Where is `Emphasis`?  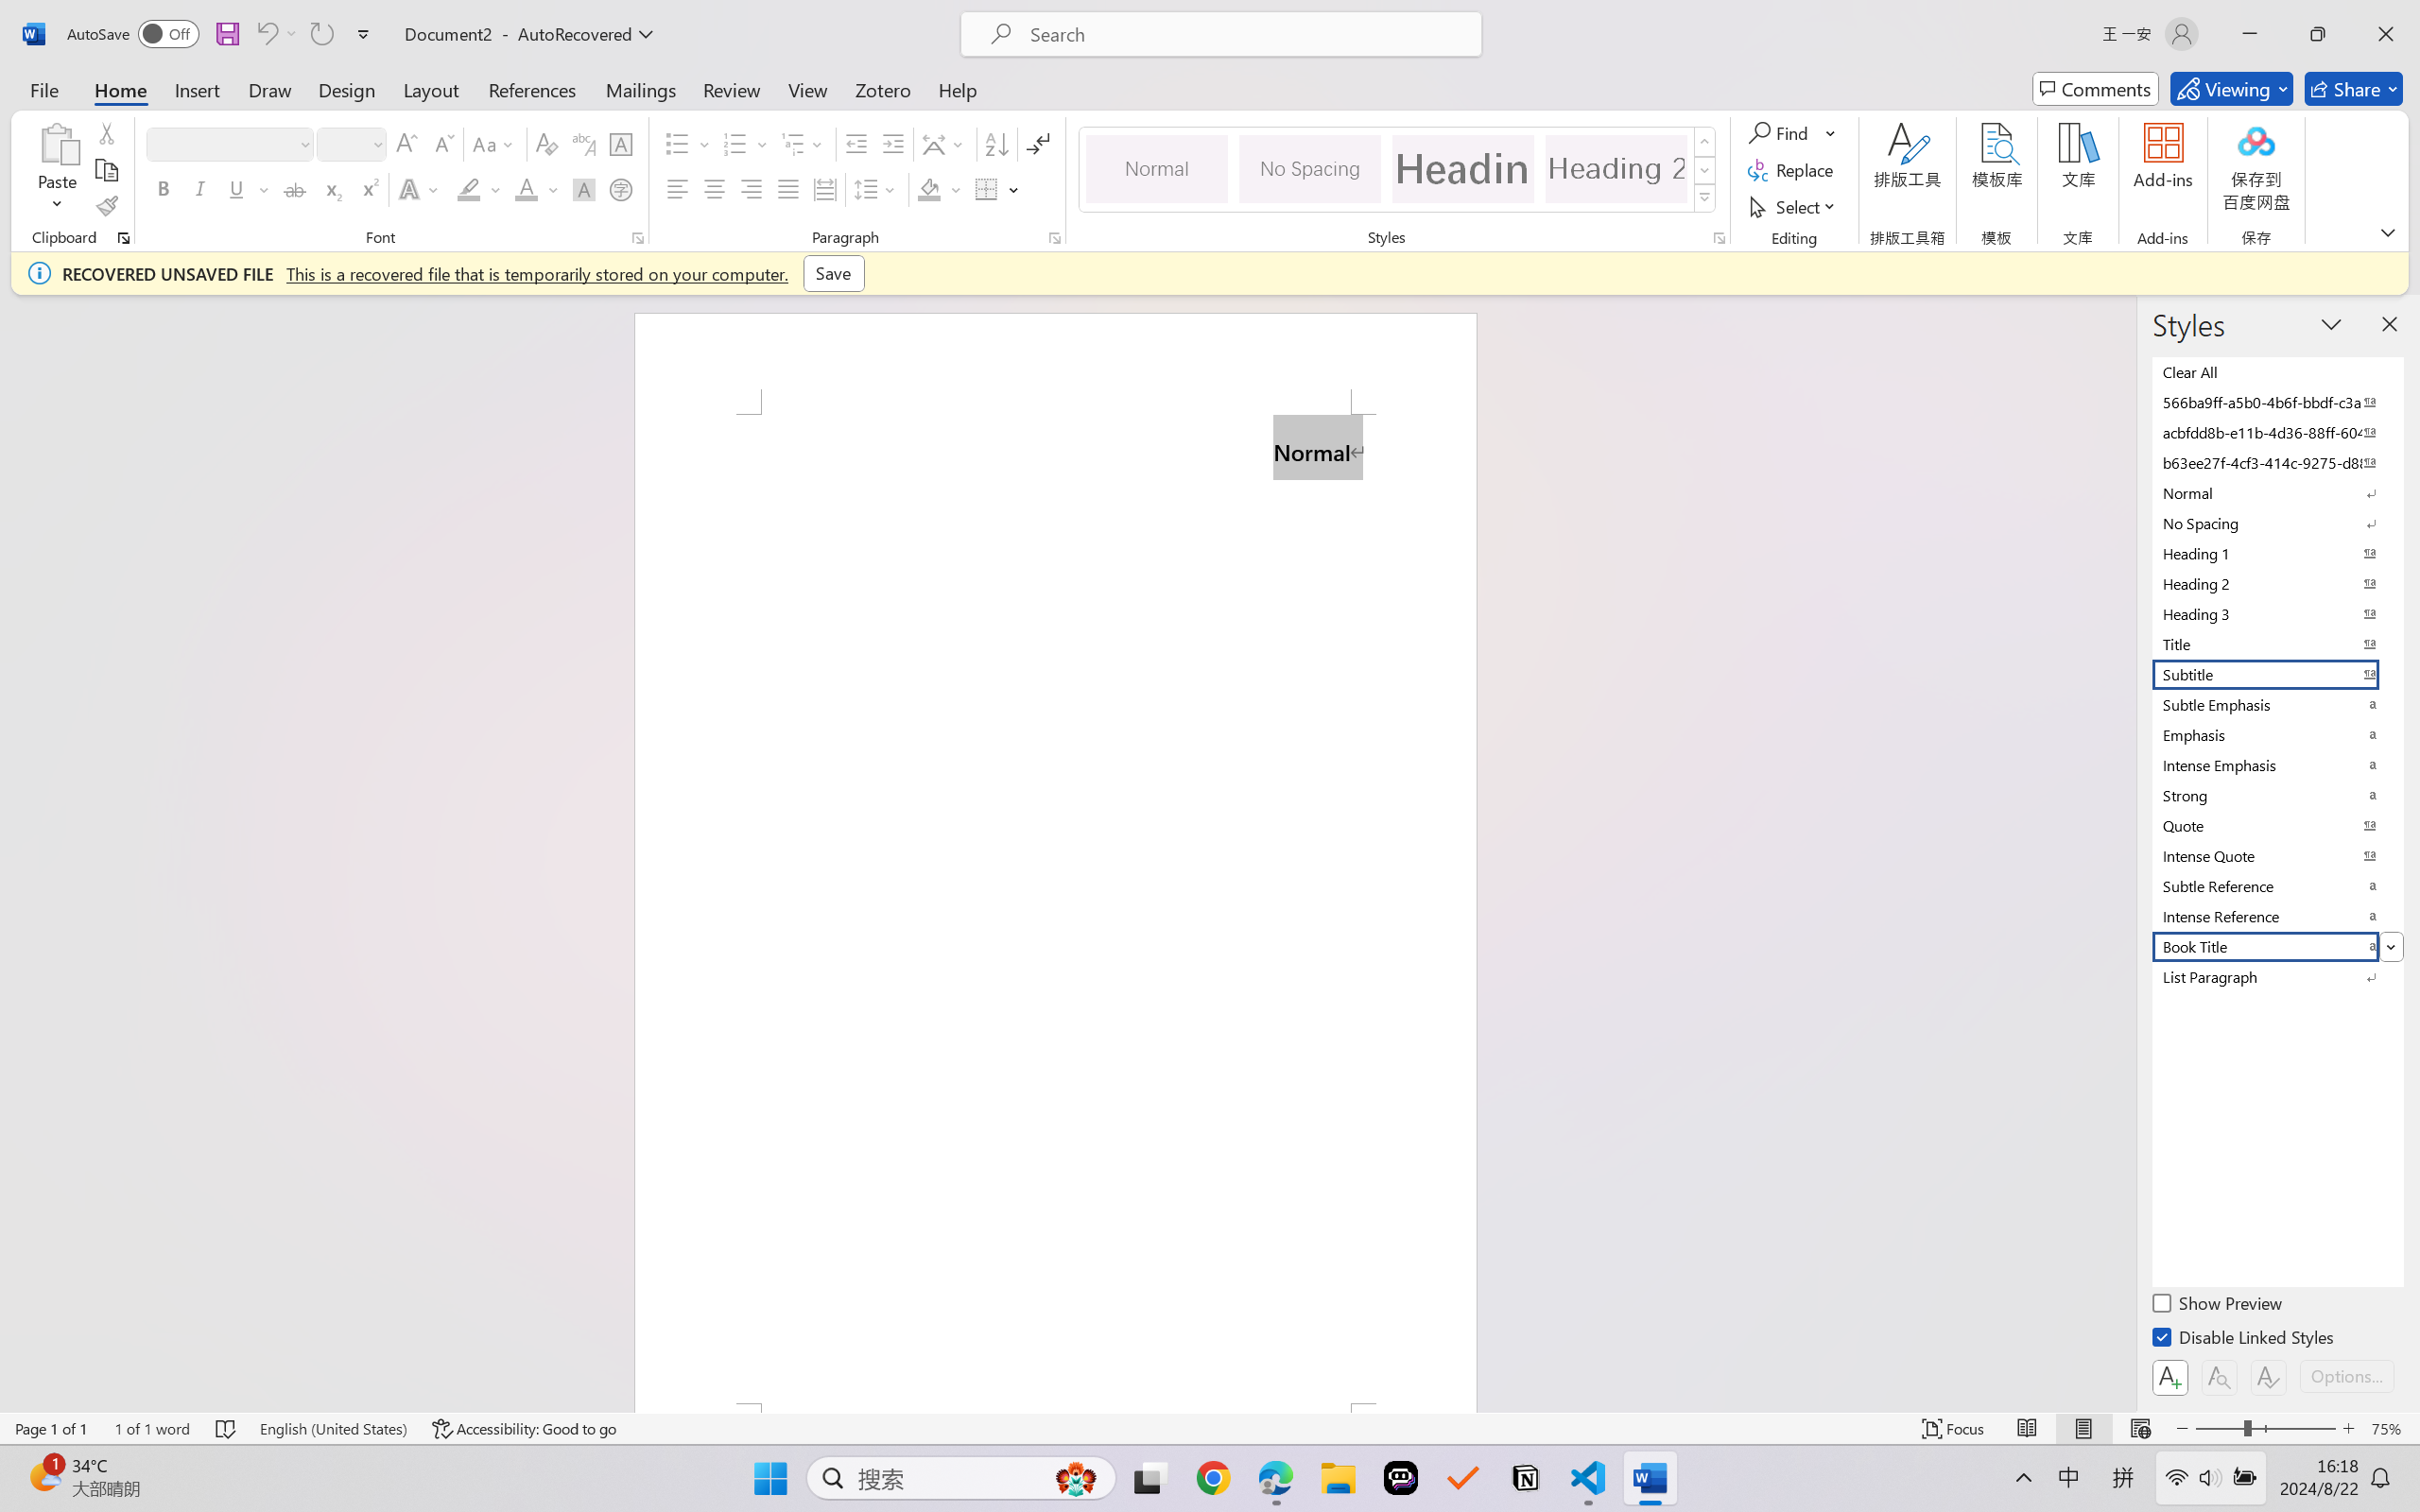
Emphasis is located at coordinates (2276, 734).